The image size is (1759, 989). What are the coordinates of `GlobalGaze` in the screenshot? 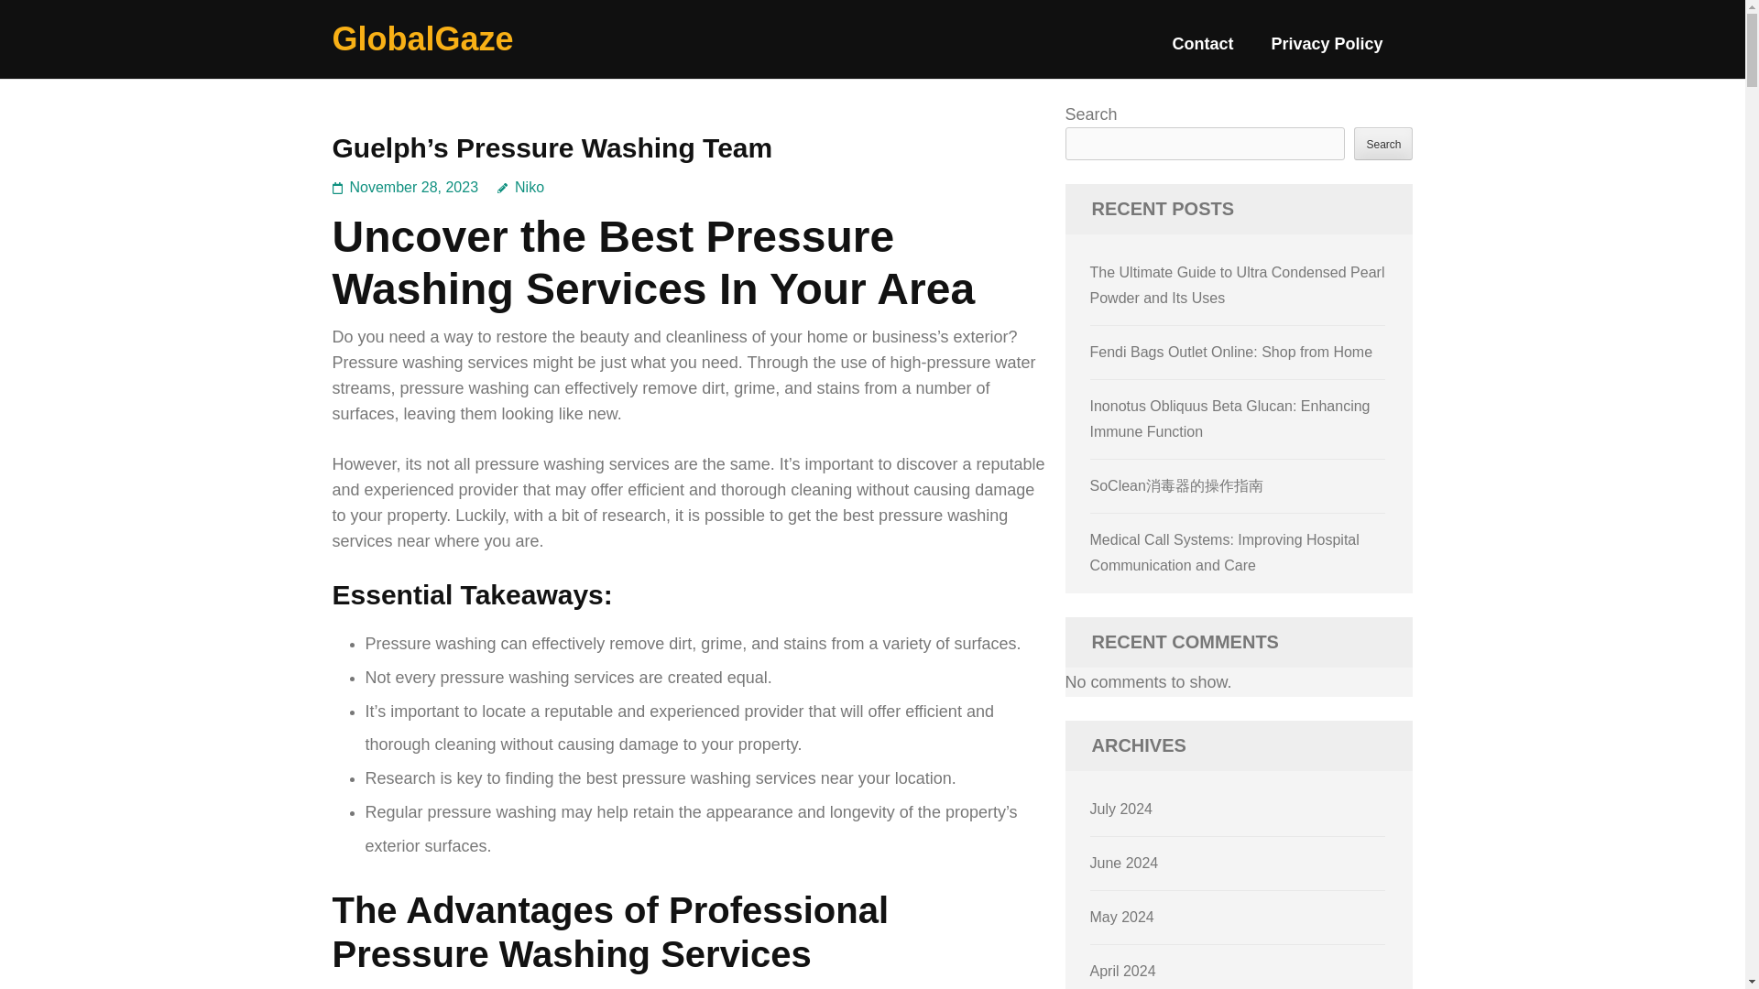 It's located at (422, 38).